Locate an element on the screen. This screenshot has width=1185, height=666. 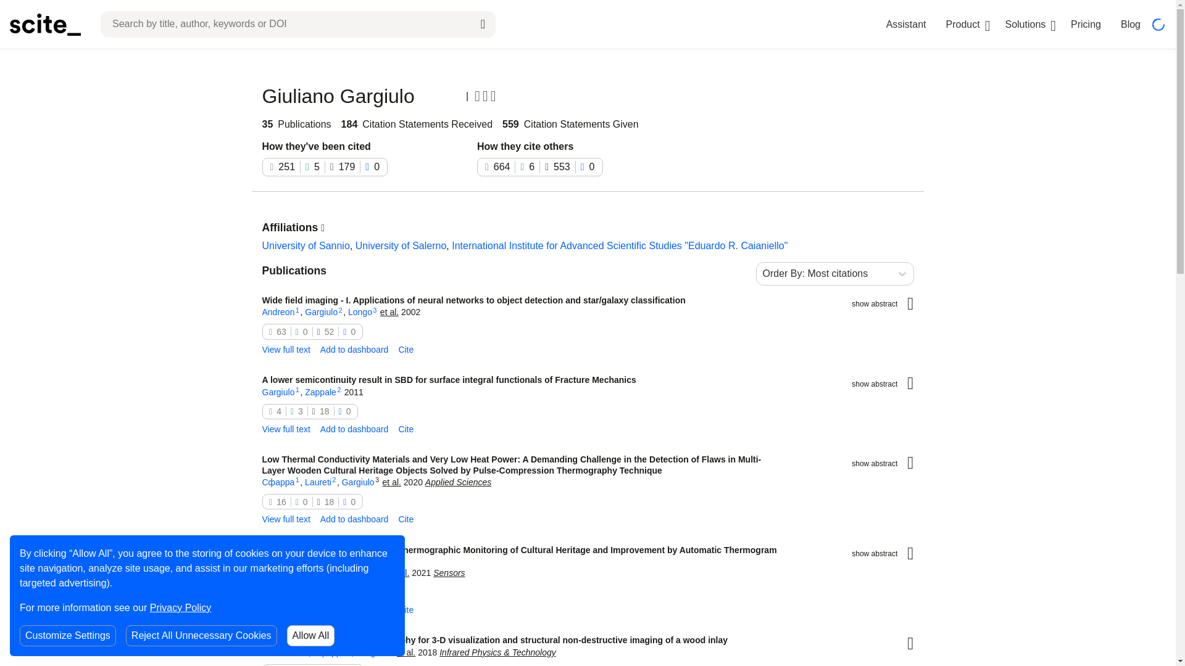
University of Sannio is located at coordinates (306, 245).